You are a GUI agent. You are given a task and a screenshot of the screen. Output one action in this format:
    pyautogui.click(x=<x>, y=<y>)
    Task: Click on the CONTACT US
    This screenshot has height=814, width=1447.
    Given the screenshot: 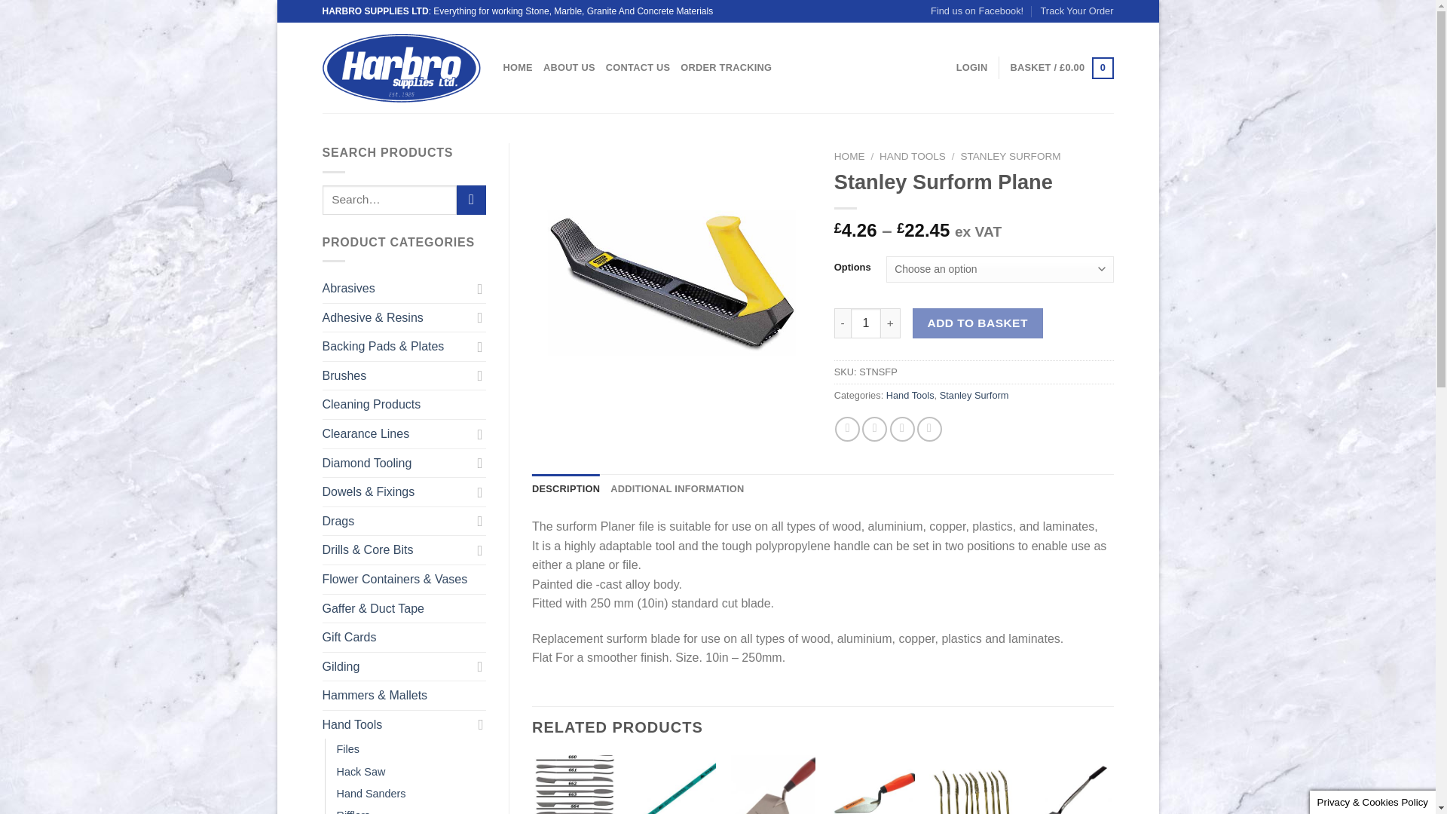 What is the action you would take?
    pyautogui.click(x=638, y=68)
    